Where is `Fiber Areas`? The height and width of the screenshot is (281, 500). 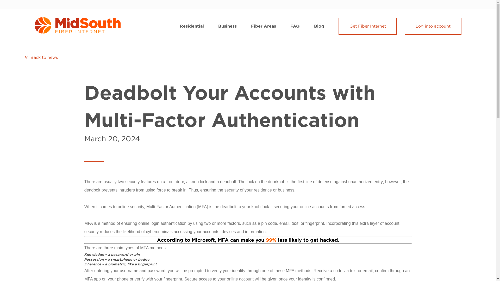 Fiber Areas is located at coordinates (263, 26).